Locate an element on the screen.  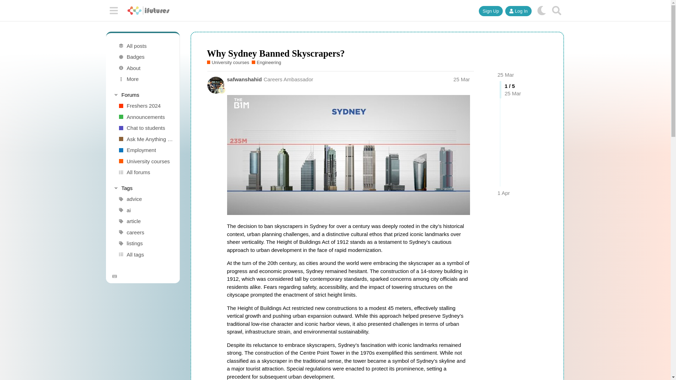
Freshers 2024 is located at coordinates (145, 106).